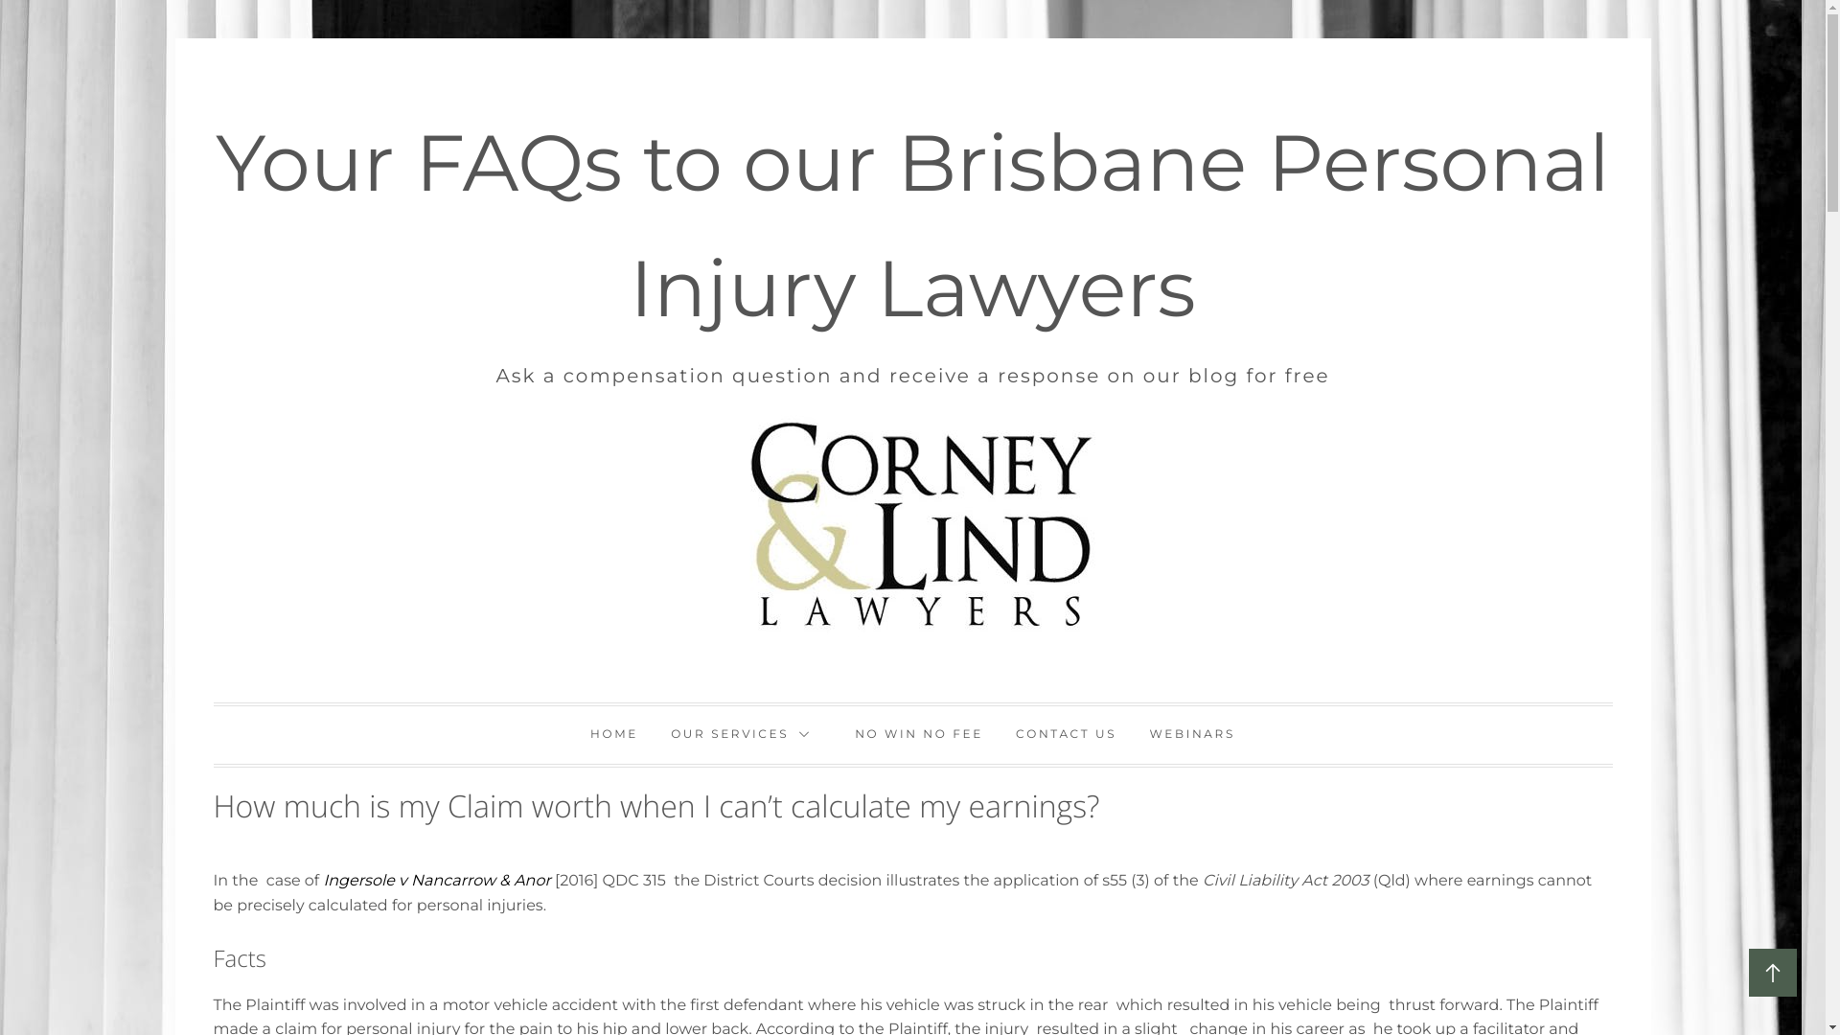  Describe the element at coordinates (1192, 735) in the screenshot. I see `WEBINARS` at that location.